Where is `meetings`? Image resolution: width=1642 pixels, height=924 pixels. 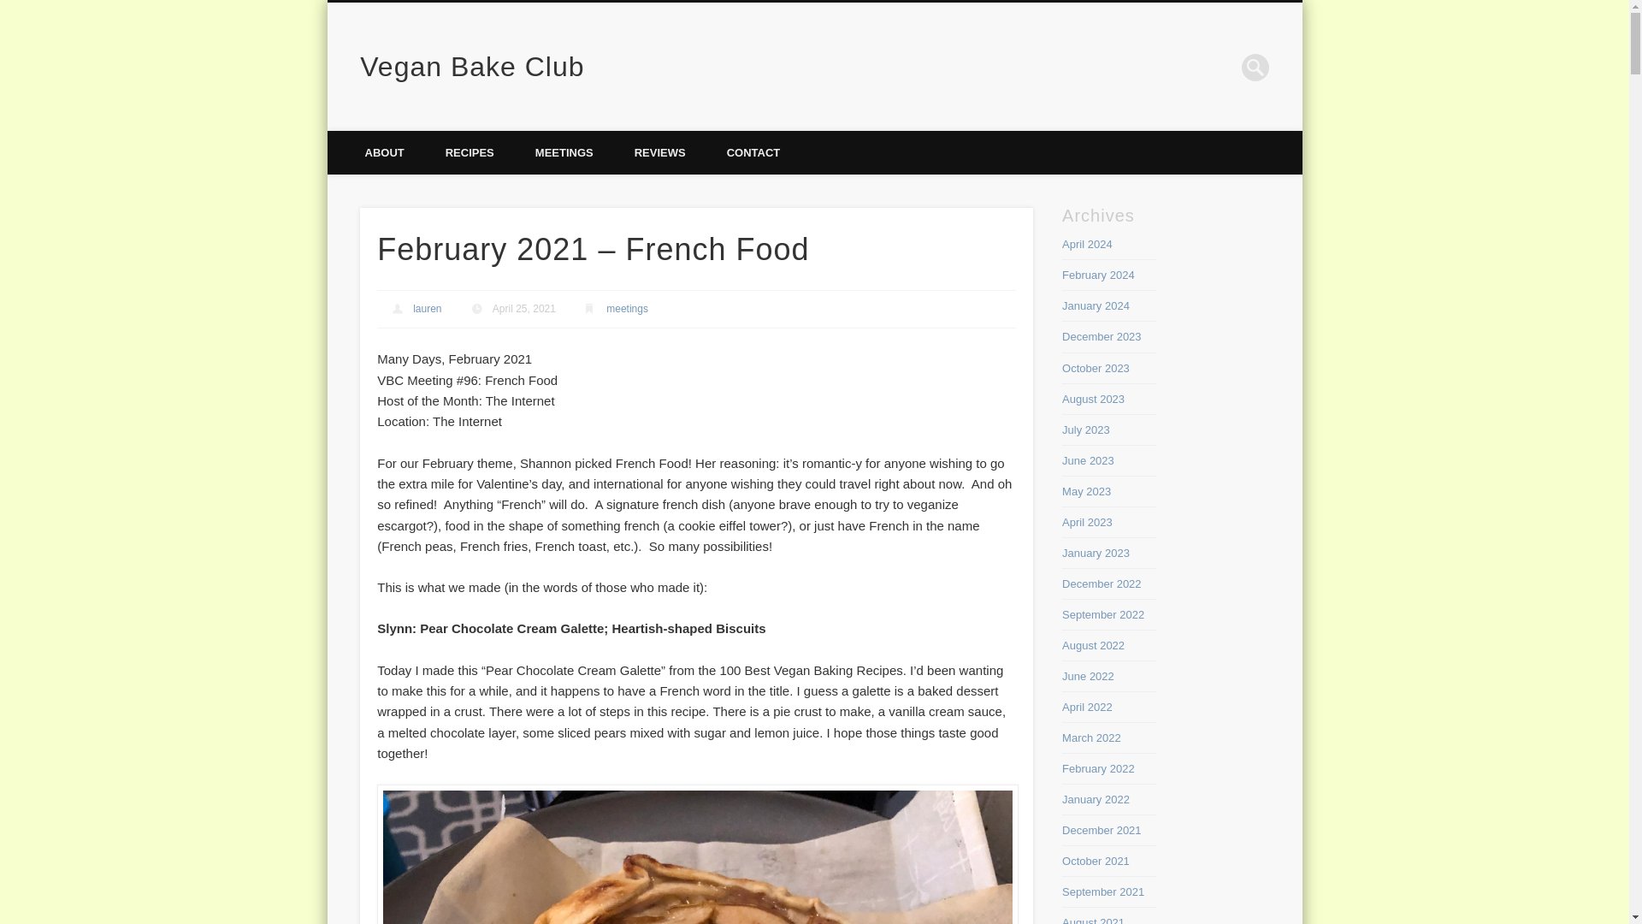 meetings is located at coordinates (627, 309).